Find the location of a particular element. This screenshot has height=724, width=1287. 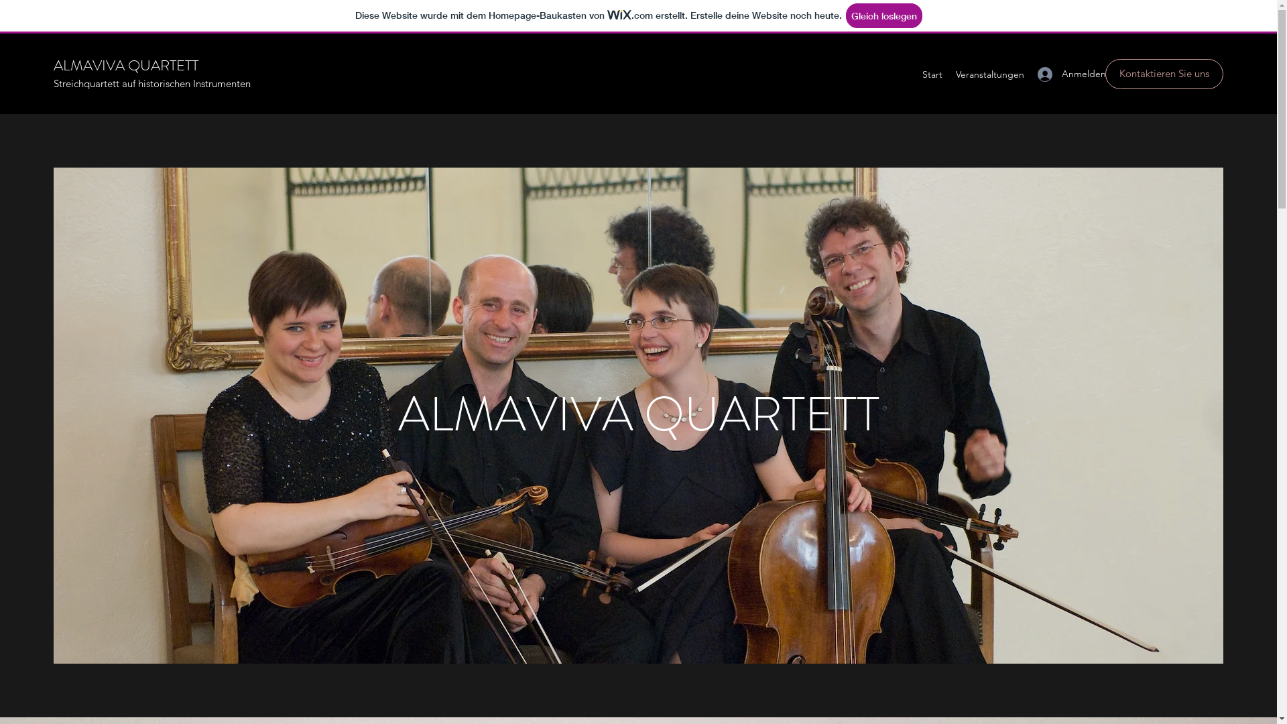

Veranstaltungen is located at coordinates (990, 74).